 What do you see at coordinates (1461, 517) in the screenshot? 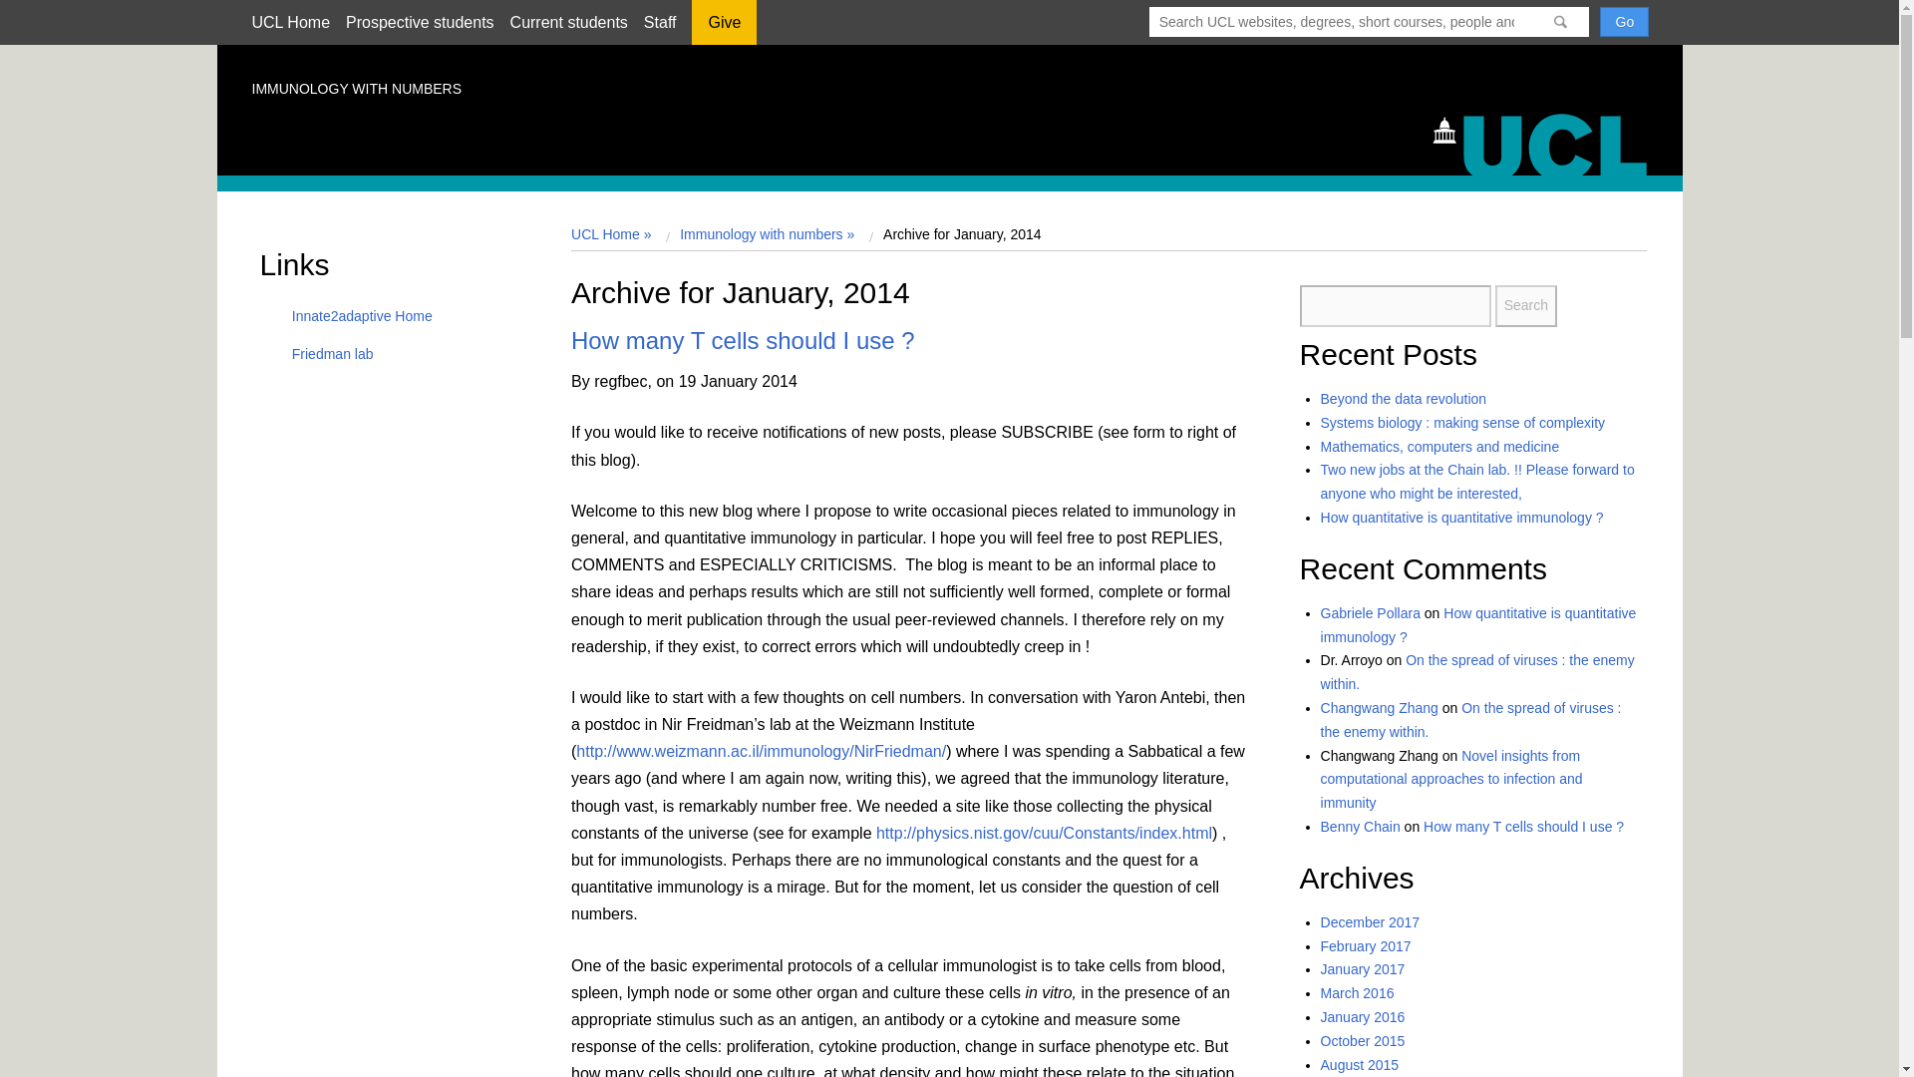
I see `How quantitative is quantitative immunology ?` at bounding box center [1461, 517].